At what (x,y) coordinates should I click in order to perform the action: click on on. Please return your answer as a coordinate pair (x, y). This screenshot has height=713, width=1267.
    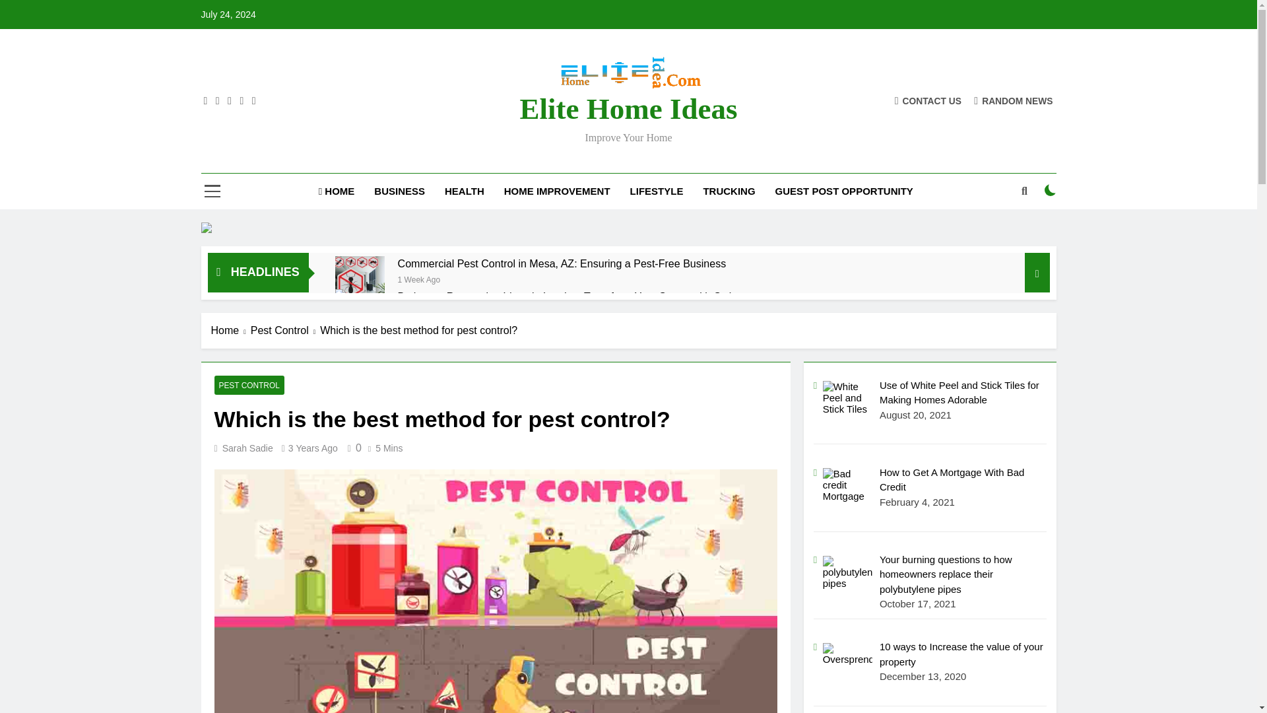
    Looking at the image, I should click on (1051, 190).